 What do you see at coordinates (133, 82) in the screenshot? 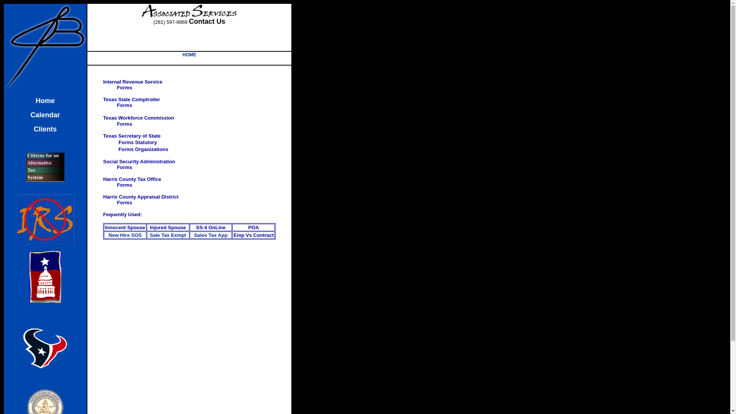
I see `Internal Revenue Service` at bounding box center [133, 82].